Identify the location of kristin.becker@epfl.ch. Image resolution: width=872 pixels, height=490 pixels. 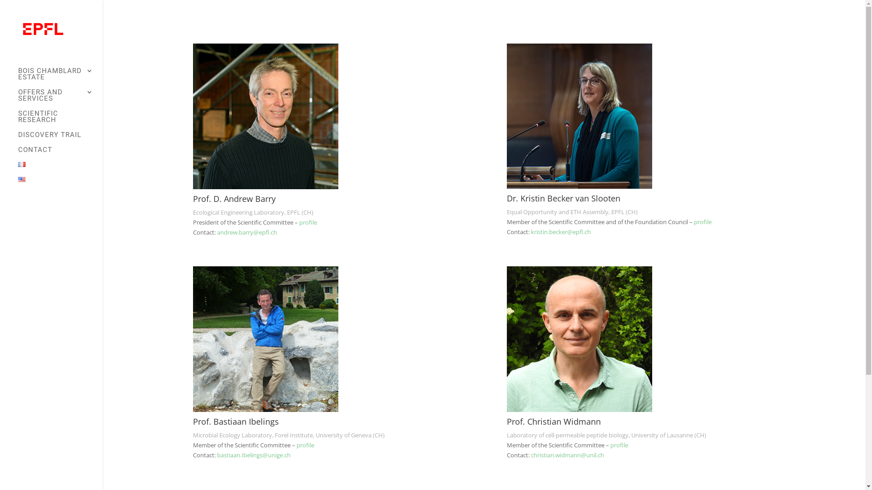
(561, 232).